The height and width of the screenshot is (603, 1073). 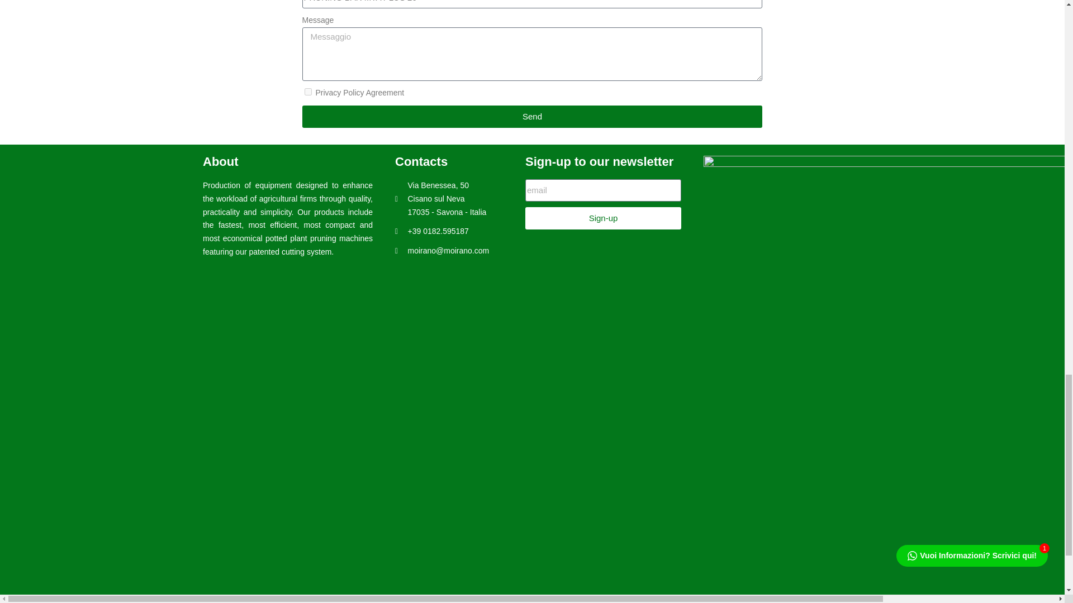 What do you see at coordinates (531, 116) in the screenshot?
I see `Send` at bounding box center [531, 116].